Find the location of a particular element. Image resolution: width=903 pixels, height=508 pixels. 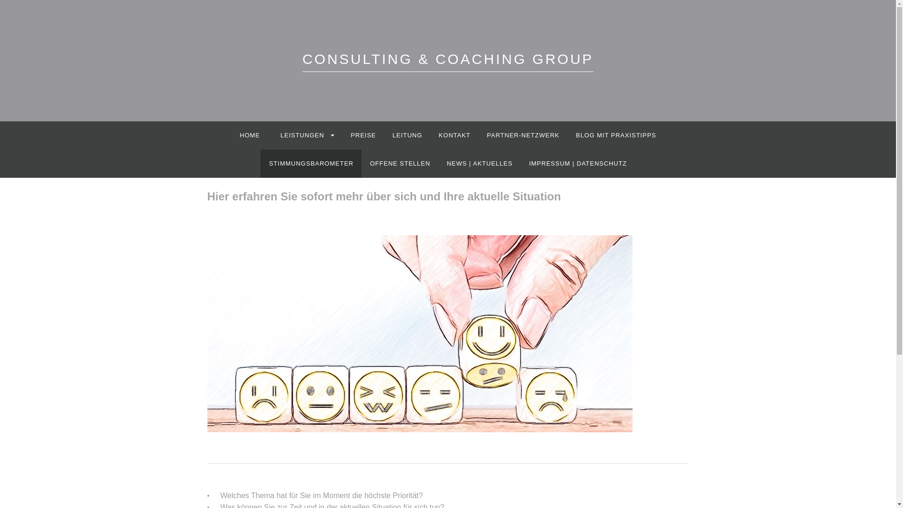

IMPRESSUM | DATENSCHUTZ is located at coordinates (578, 164).